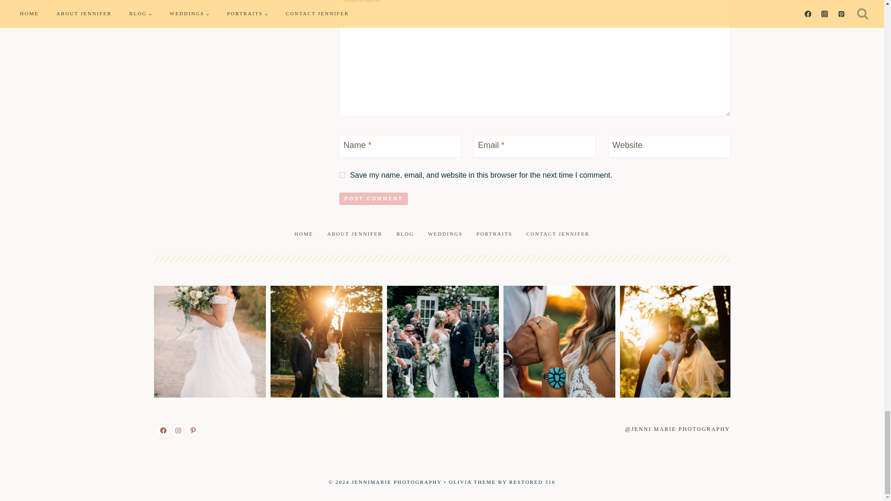 This screenshot has width=891, height=501. I want to click on yes, so click(342, 175).